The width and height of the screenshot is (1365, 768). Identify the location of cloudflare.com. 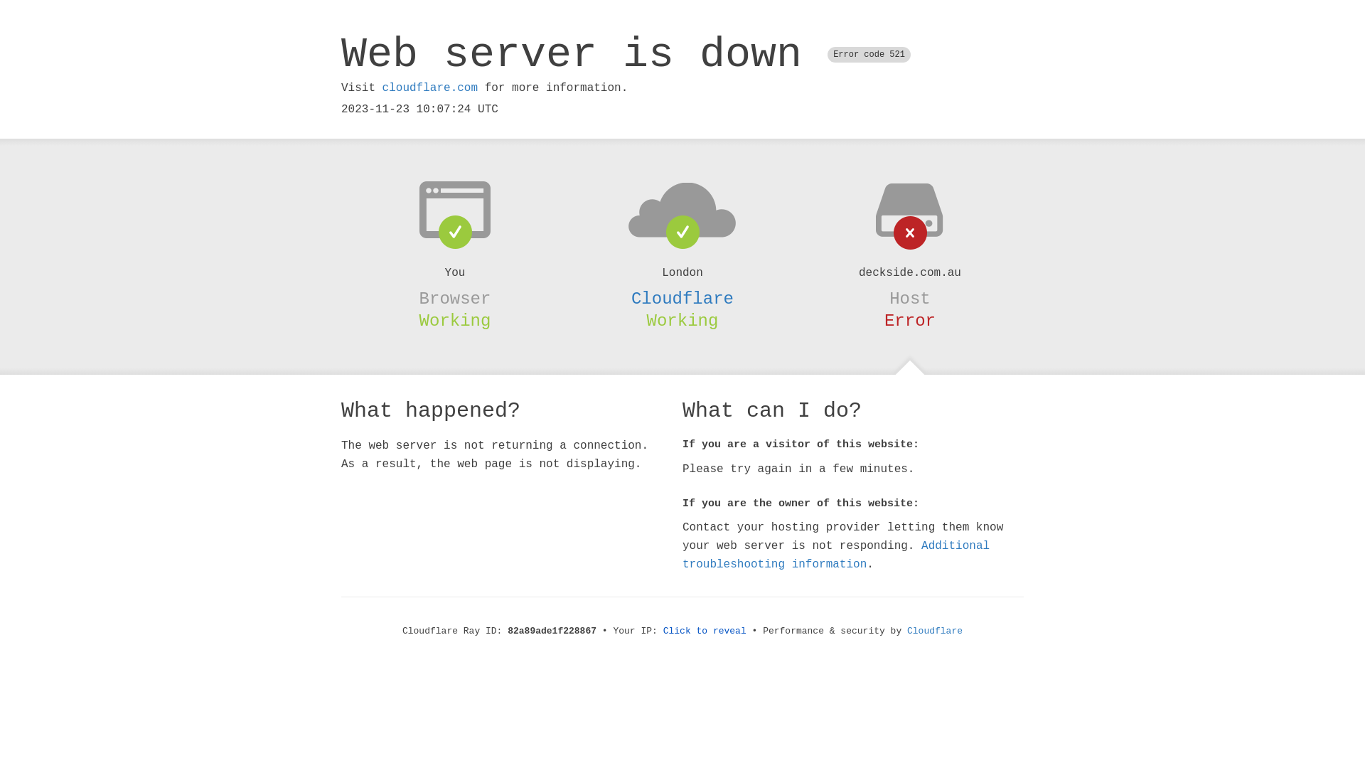
(430, 88).